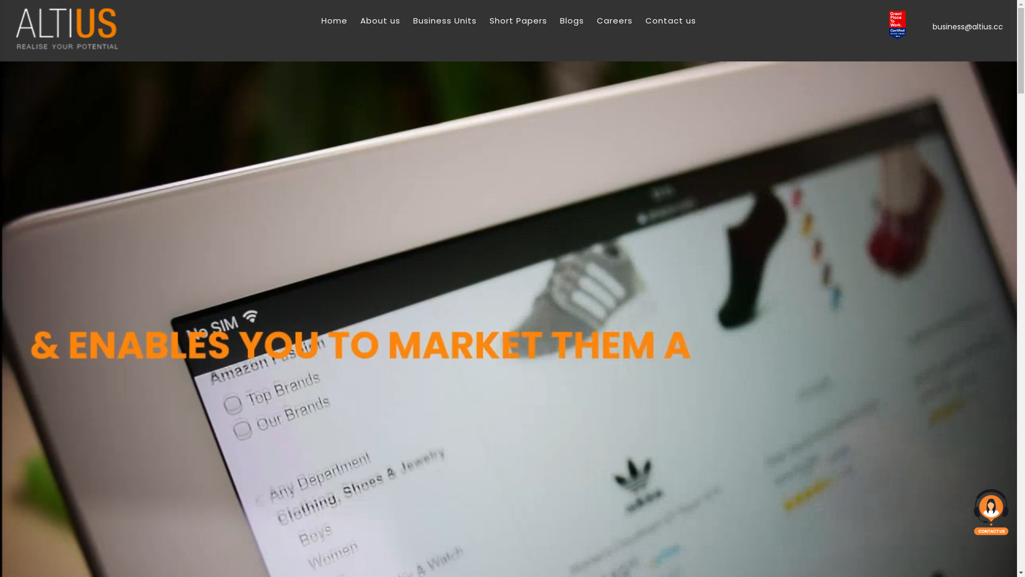 The height and width of the screenshot is (577, 1025). I want to click on Careers, so click(615, 21).